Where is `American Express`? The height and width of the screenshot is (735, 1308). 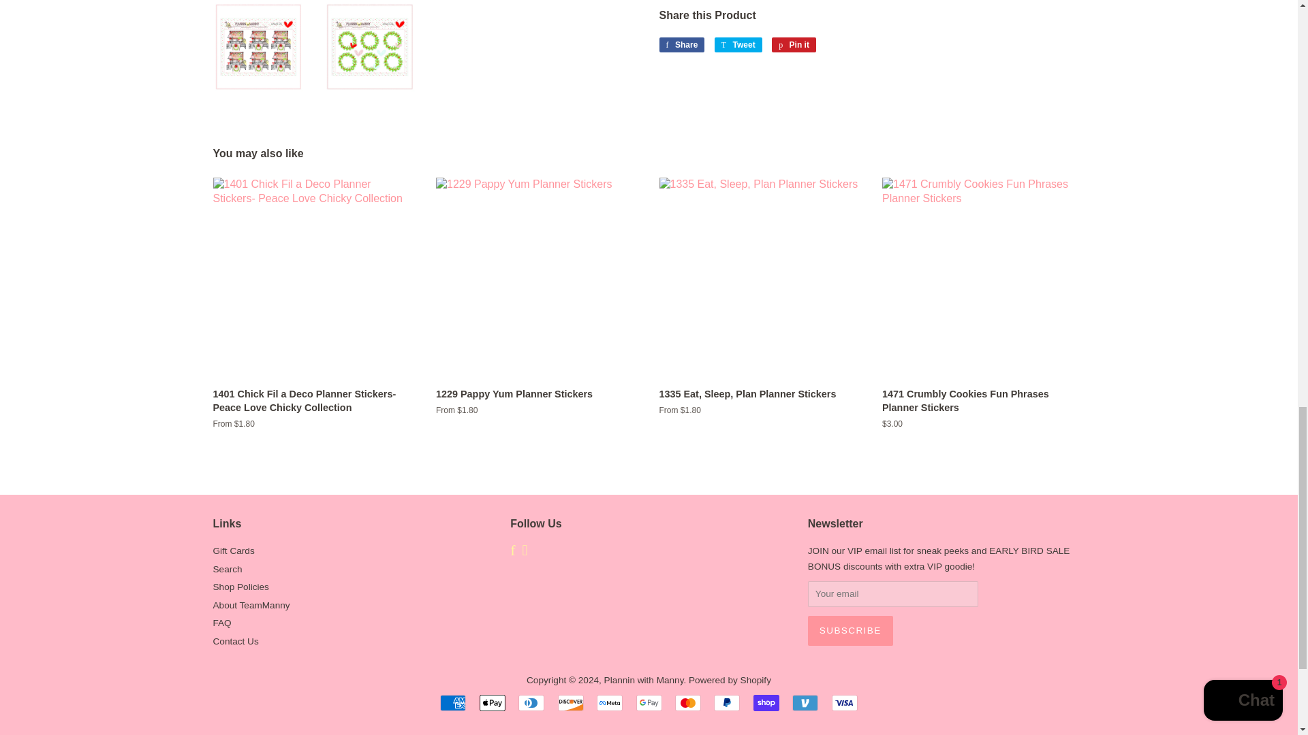 American Express is located at coordinates (452, 702).